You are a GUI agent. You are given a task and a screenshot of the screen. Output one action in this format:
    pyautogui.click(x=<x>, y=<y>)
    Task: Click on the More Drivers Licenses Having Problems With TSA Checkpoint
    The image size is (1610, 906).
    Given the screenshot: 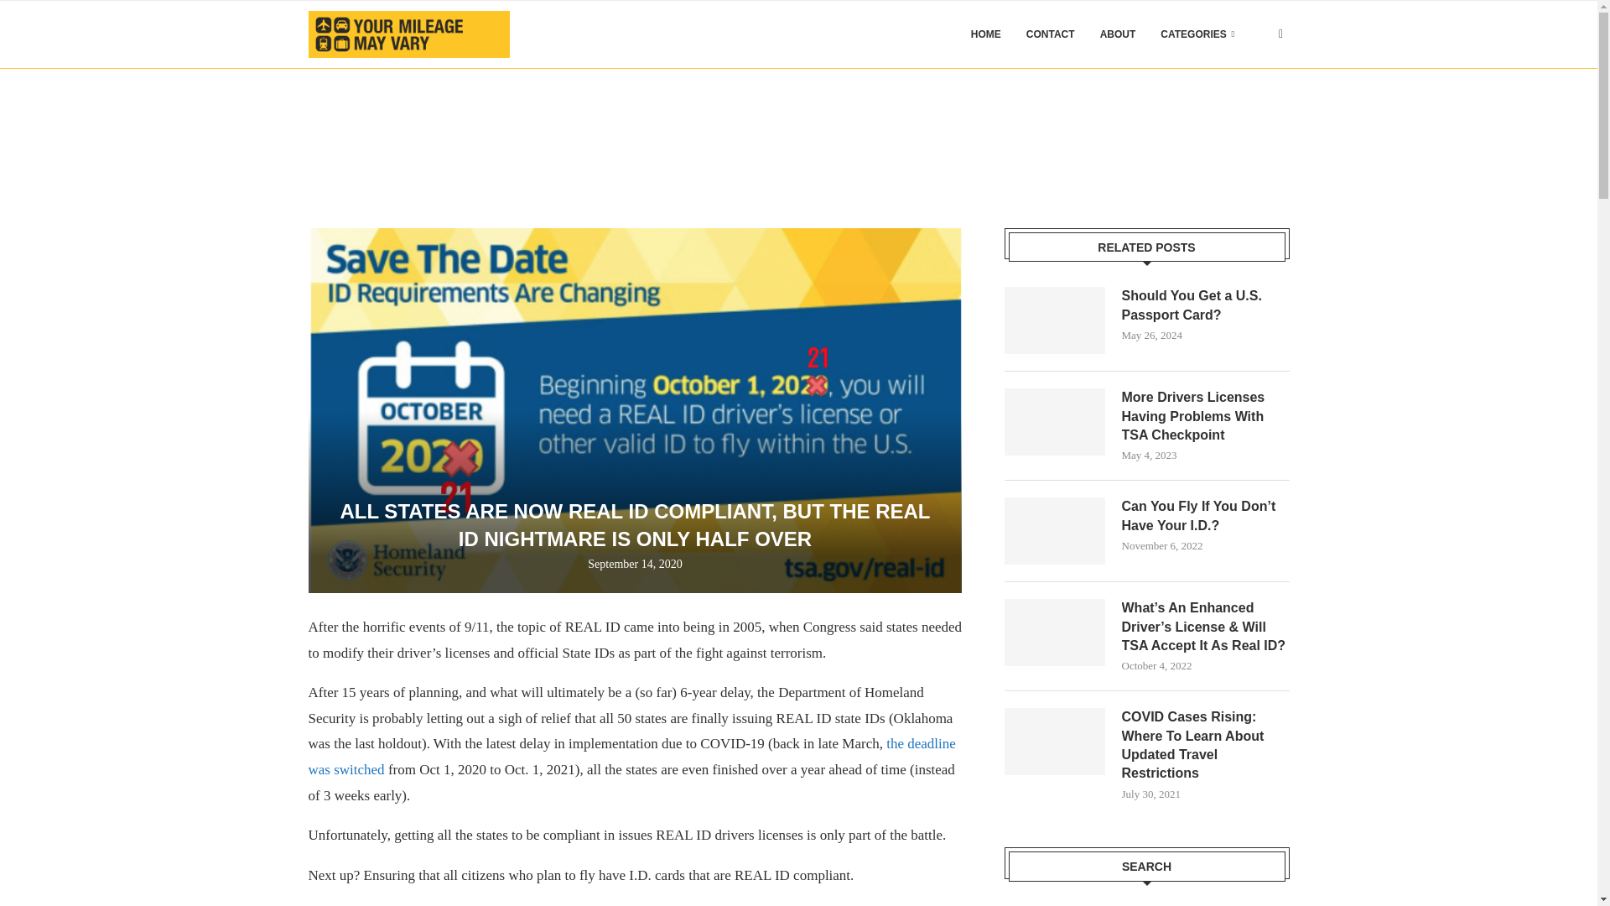 What is the action you would take?
    pyautogui.click(x=1055, y=422)
    